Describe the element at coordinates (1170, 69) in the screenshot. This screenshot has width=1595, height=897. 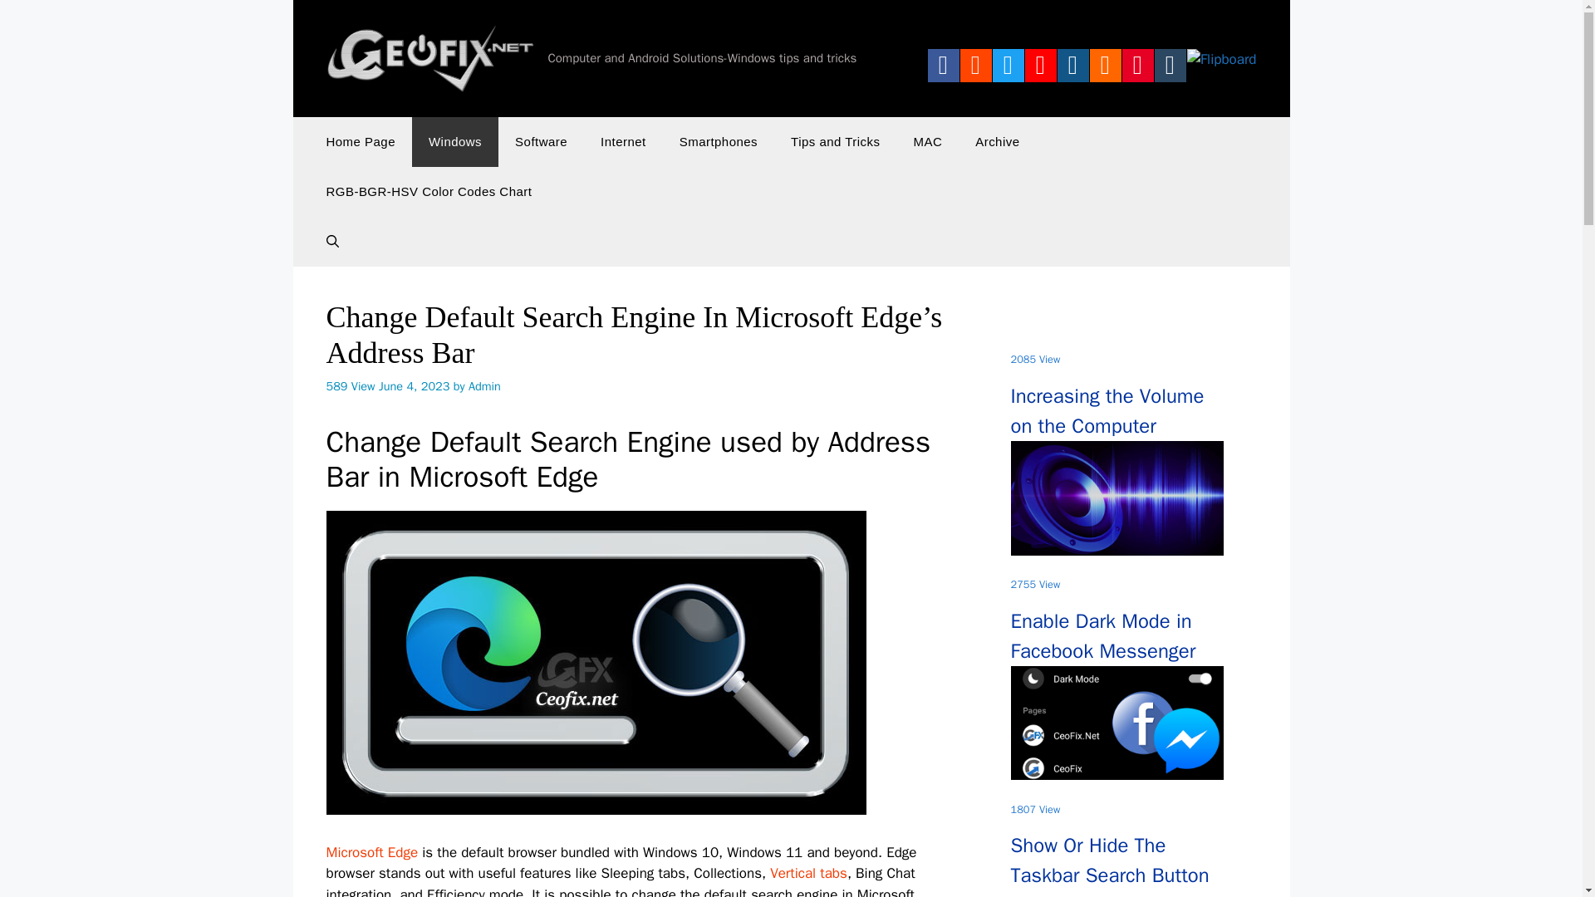
I see `Tumblr` at that location.